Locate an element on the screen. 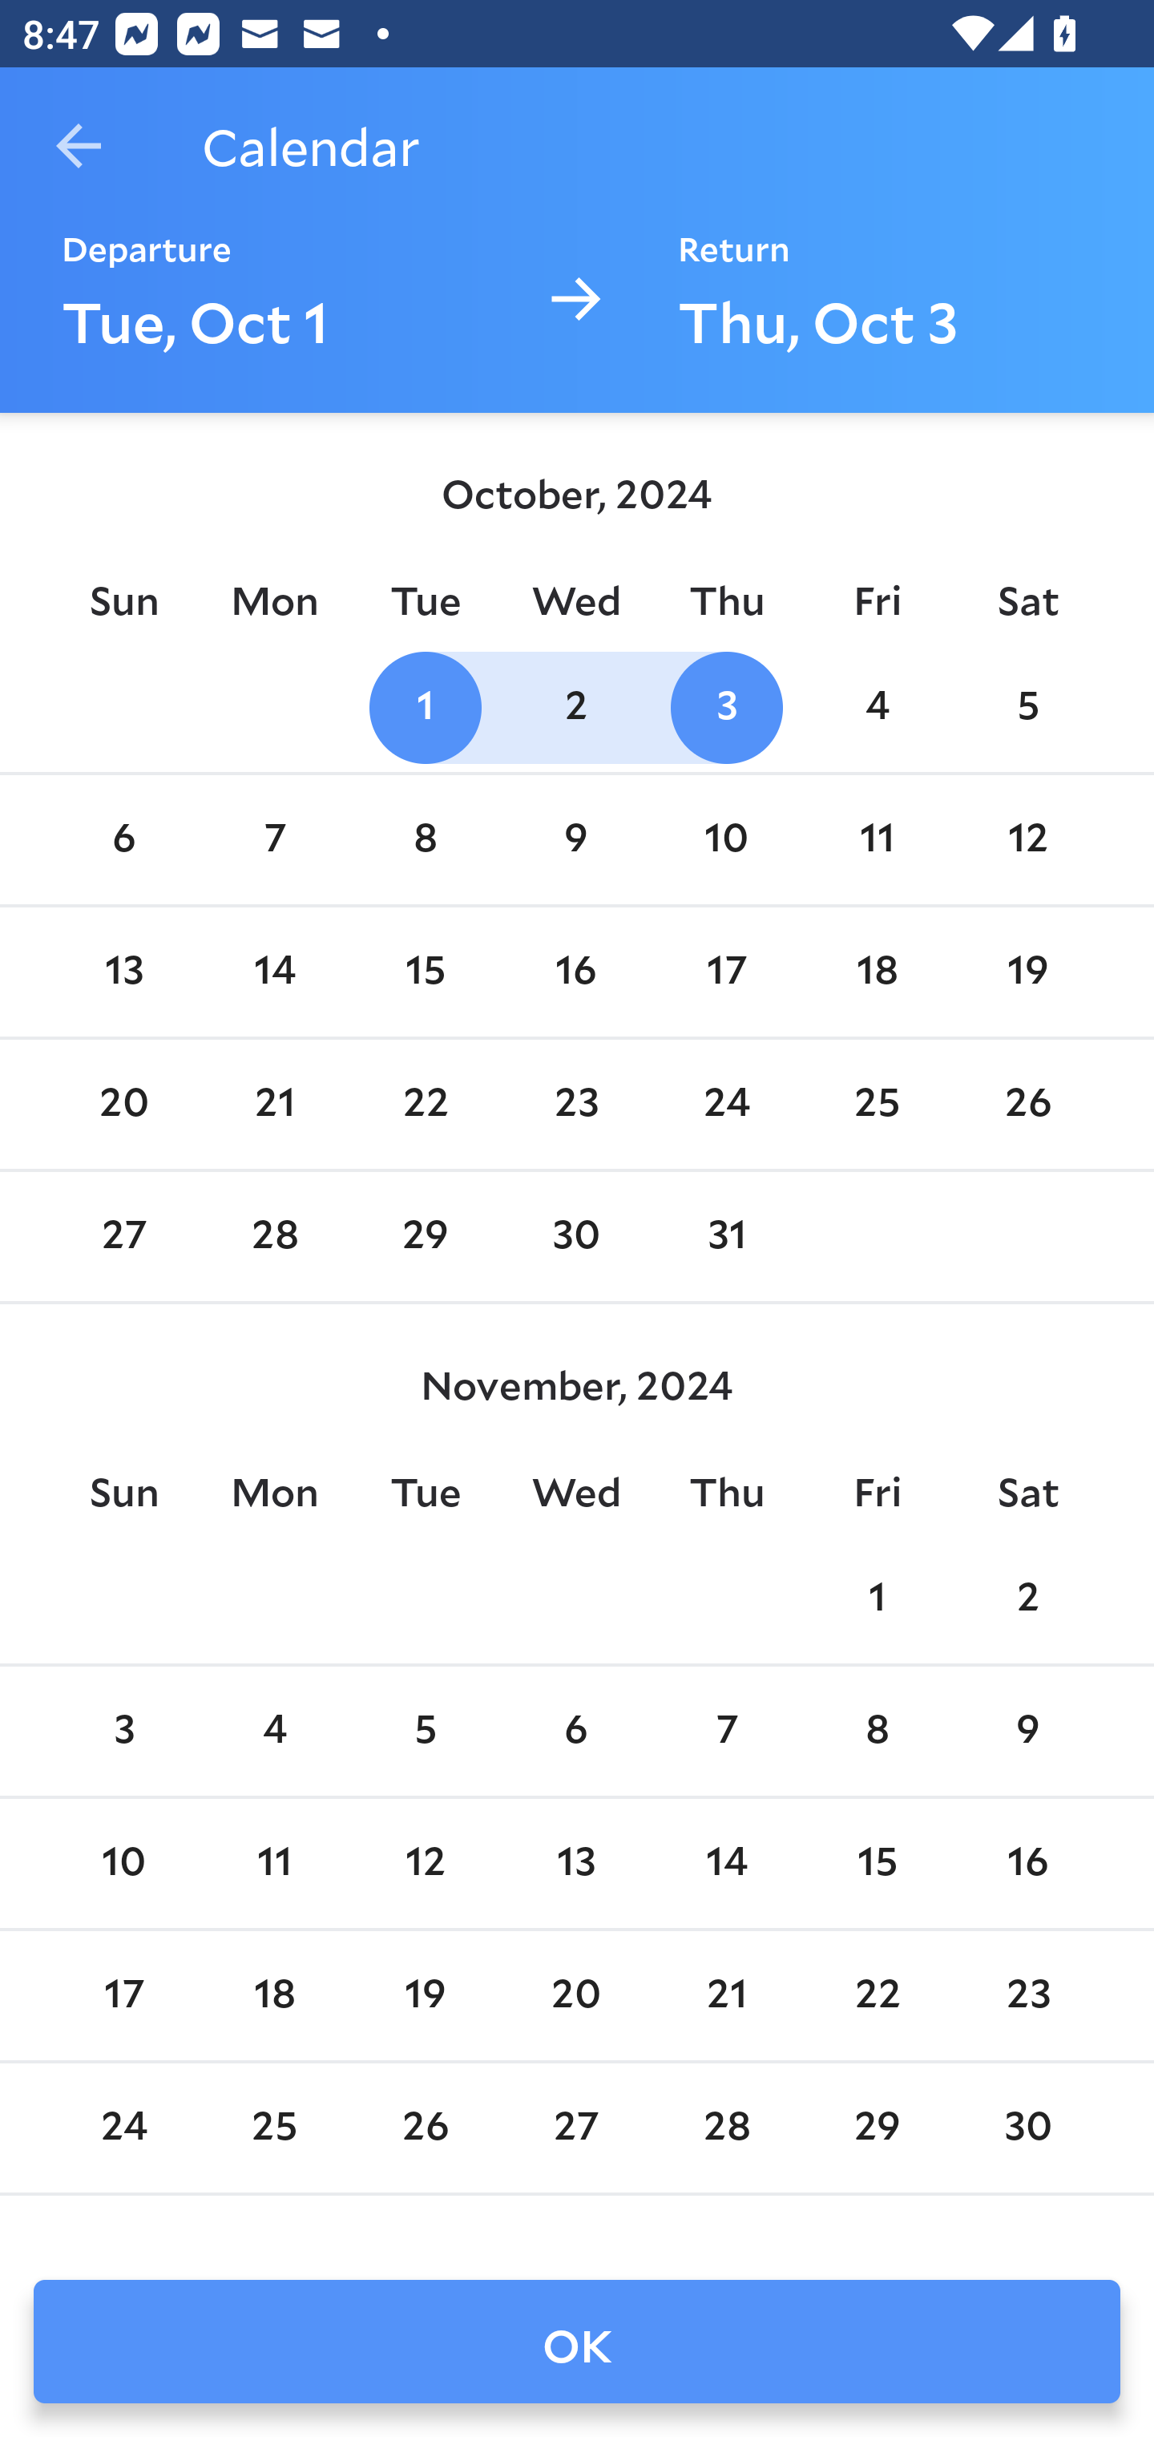 This screenshot has height=2437, width=1154. 20 is located at coordinates (576, 1995).